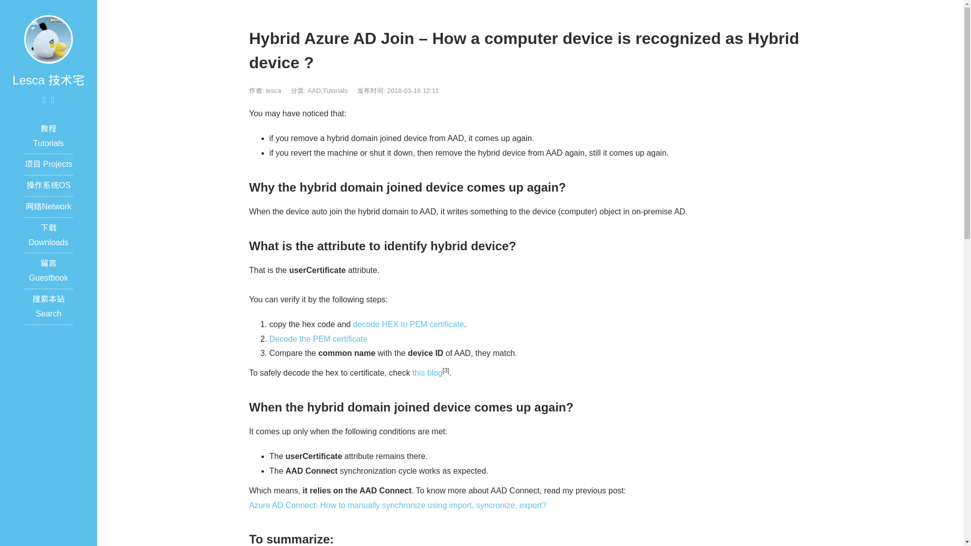 The width and height of the screenshot is (971, 546). I want to click on decode HEX to PEM certificate, so click(409, 324).